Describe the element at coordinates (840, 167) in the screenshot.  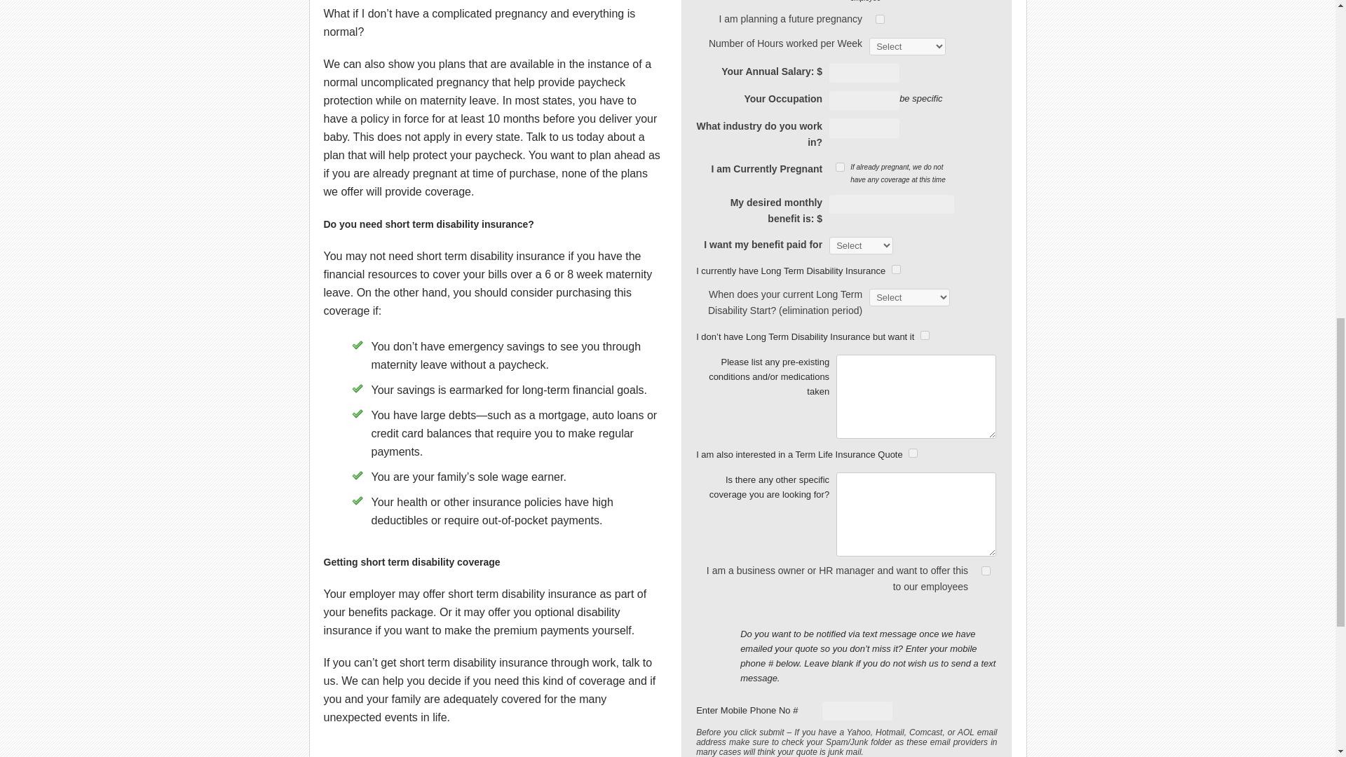
I see `1` at that location.